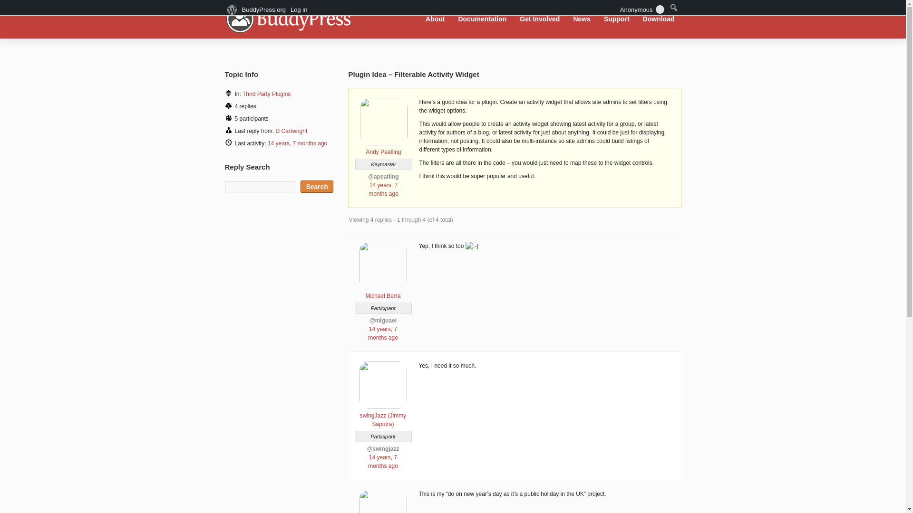 This screenshot has width=913, height=513. Describe the element at coordinates (317, 187) in the screenshot. I see `Search` at that location.